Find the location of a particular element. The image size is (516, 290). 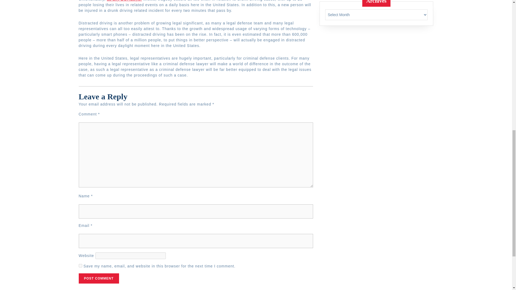

yes is located at coordinates (80, 265).